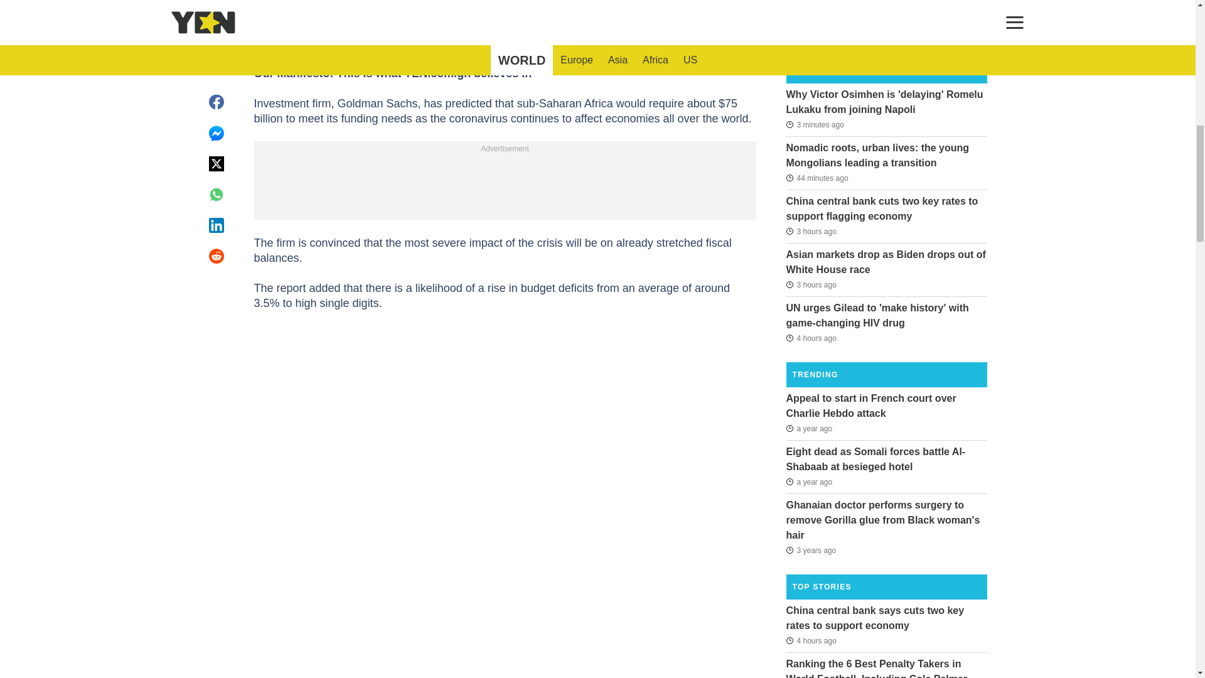  What do you see at coordinates (811, 337) in the screenshot?
I see `2024-07-22T02:09:03Z` at bounding box center [811, 337].